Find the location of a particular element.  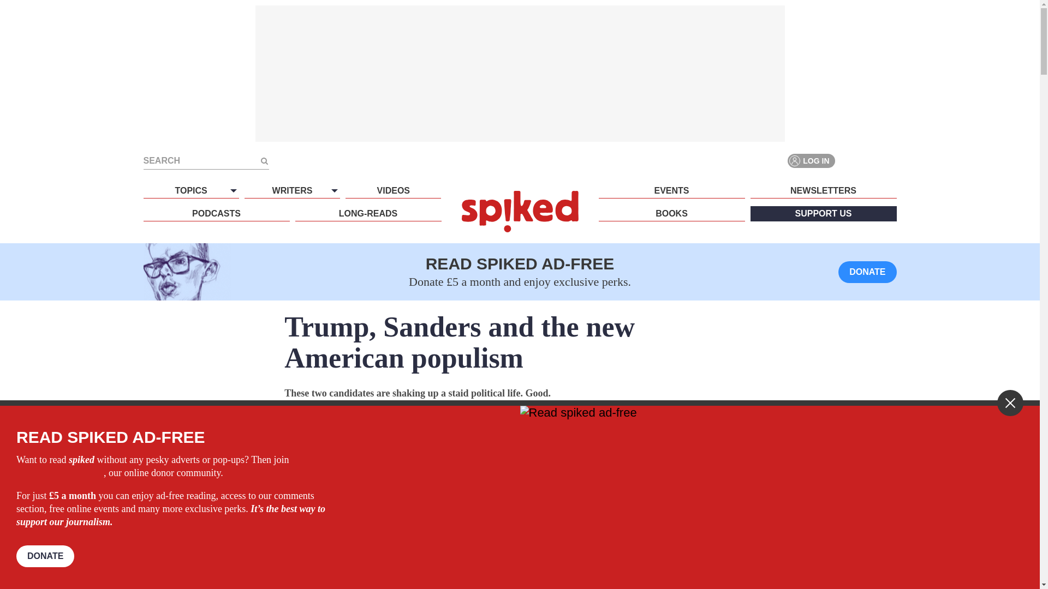

BOOKS is located at coordinates (671, 214).